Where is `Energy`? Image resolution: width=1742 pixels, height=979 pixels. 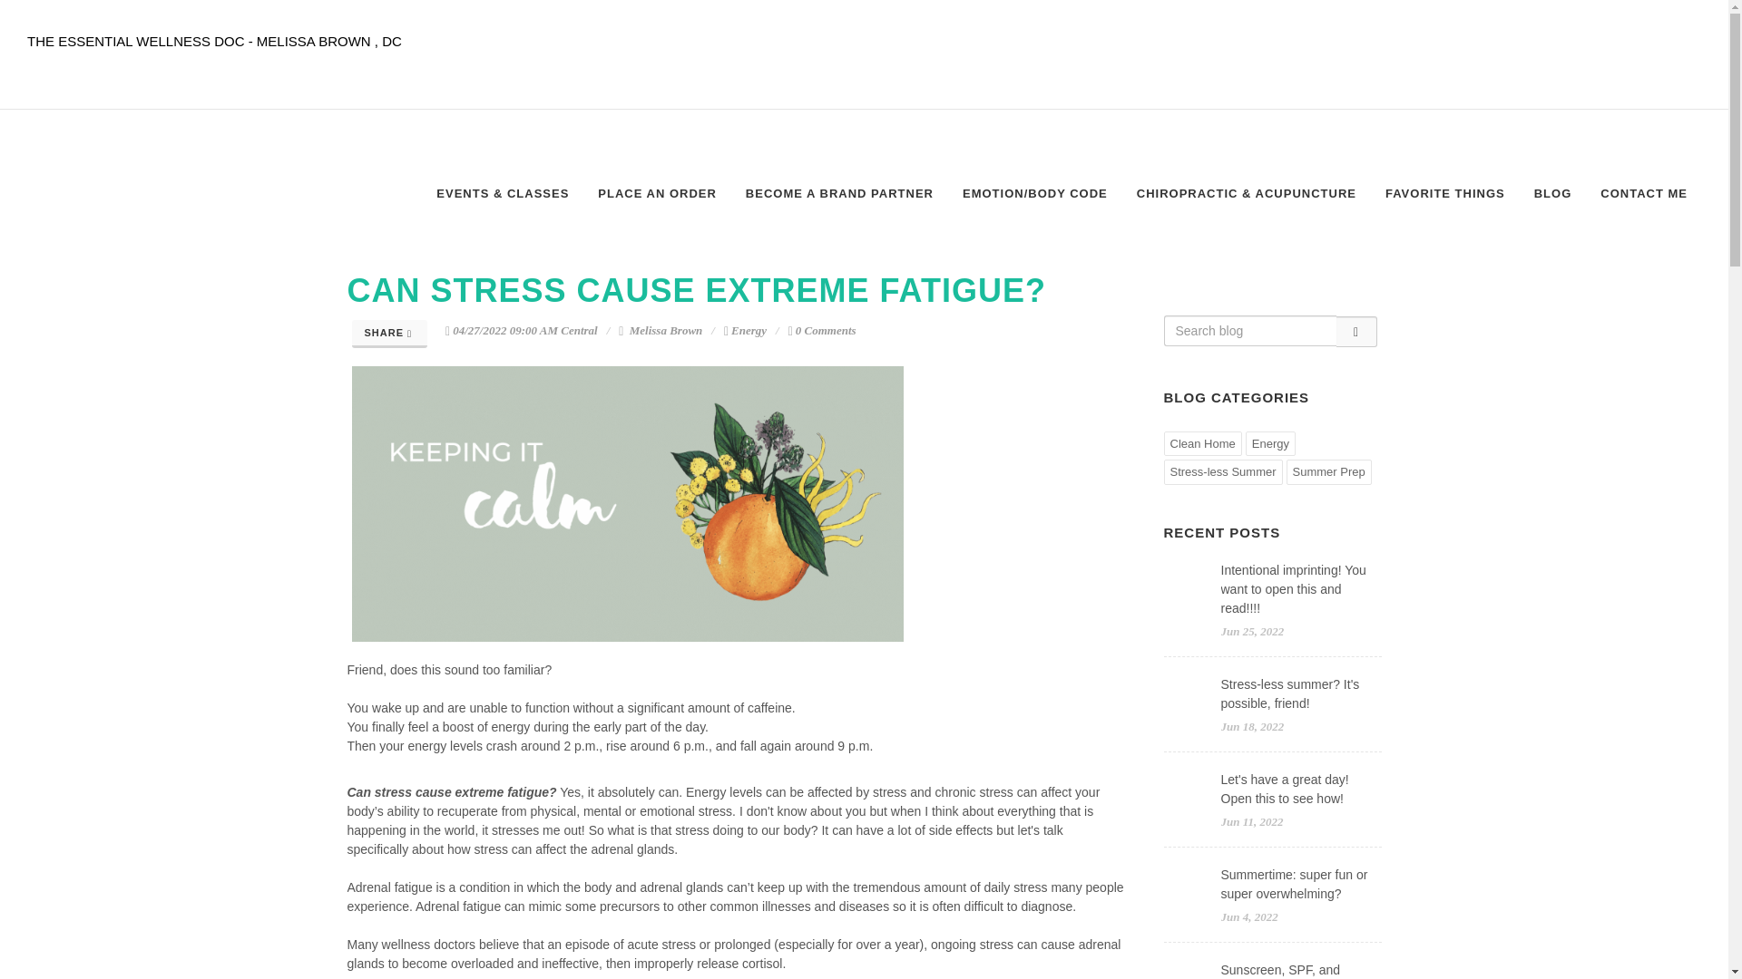
Energy is located at coordinates (749, 330).